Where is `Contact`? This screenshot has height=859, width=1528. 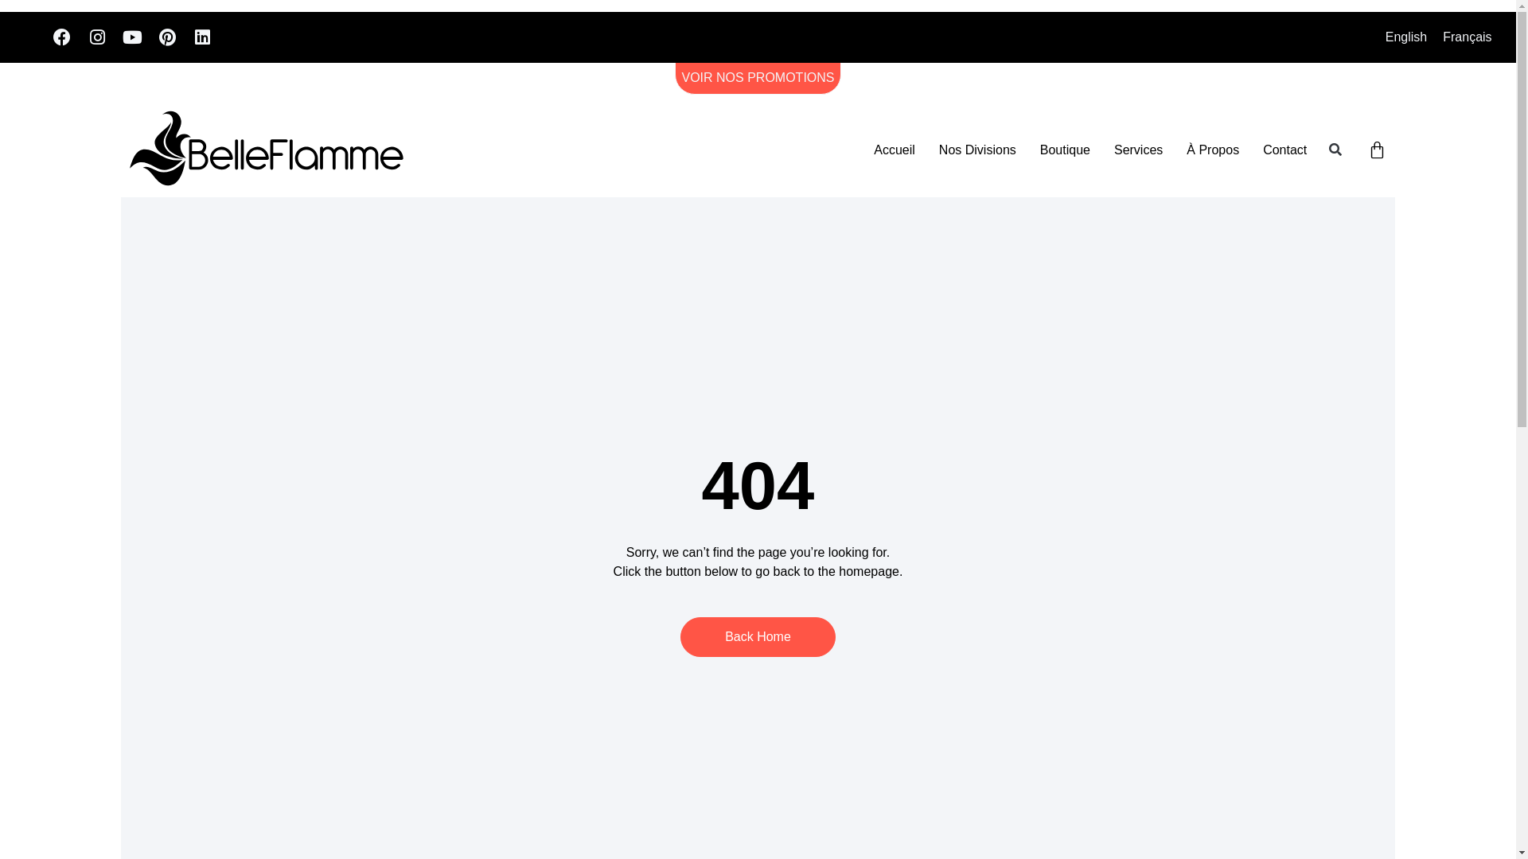
Contact is located at coordinates (1284, 150).